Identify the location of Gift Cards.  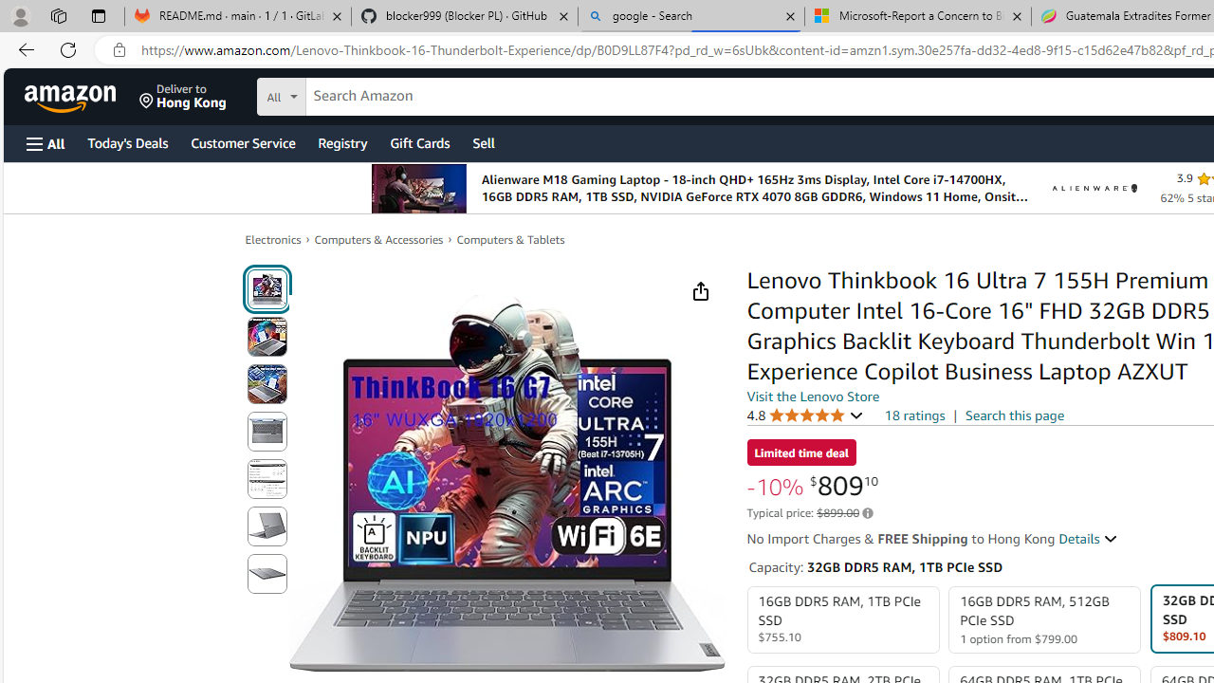
(419, 142).